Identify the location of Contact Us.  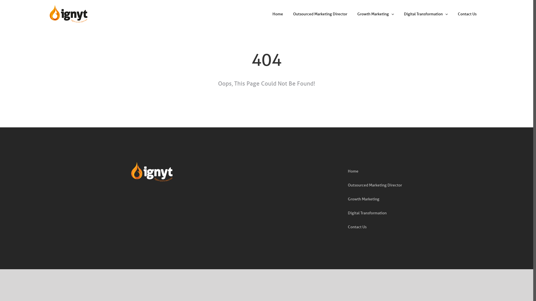
(466, 14).